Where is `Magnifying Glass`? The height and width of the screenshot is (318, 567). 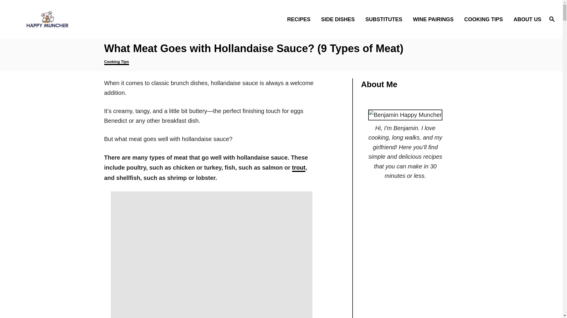
Magnifying Glass is located at coordinates (552, 19).